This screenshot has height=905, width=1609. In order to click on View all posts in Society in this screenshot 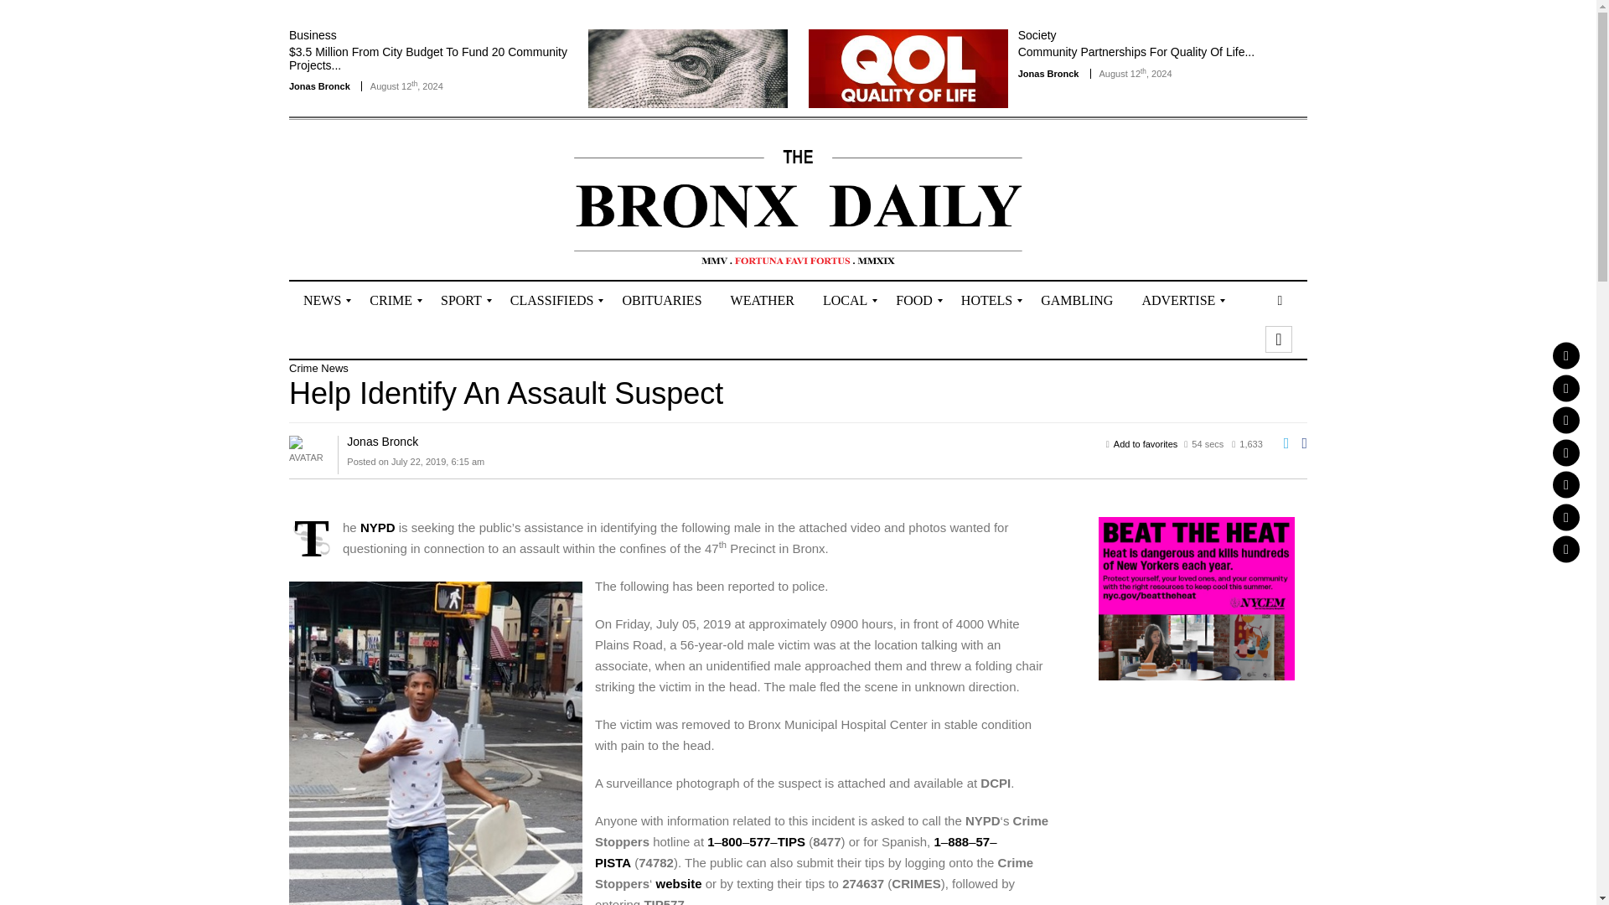, I will do `click(1037, 34)`.